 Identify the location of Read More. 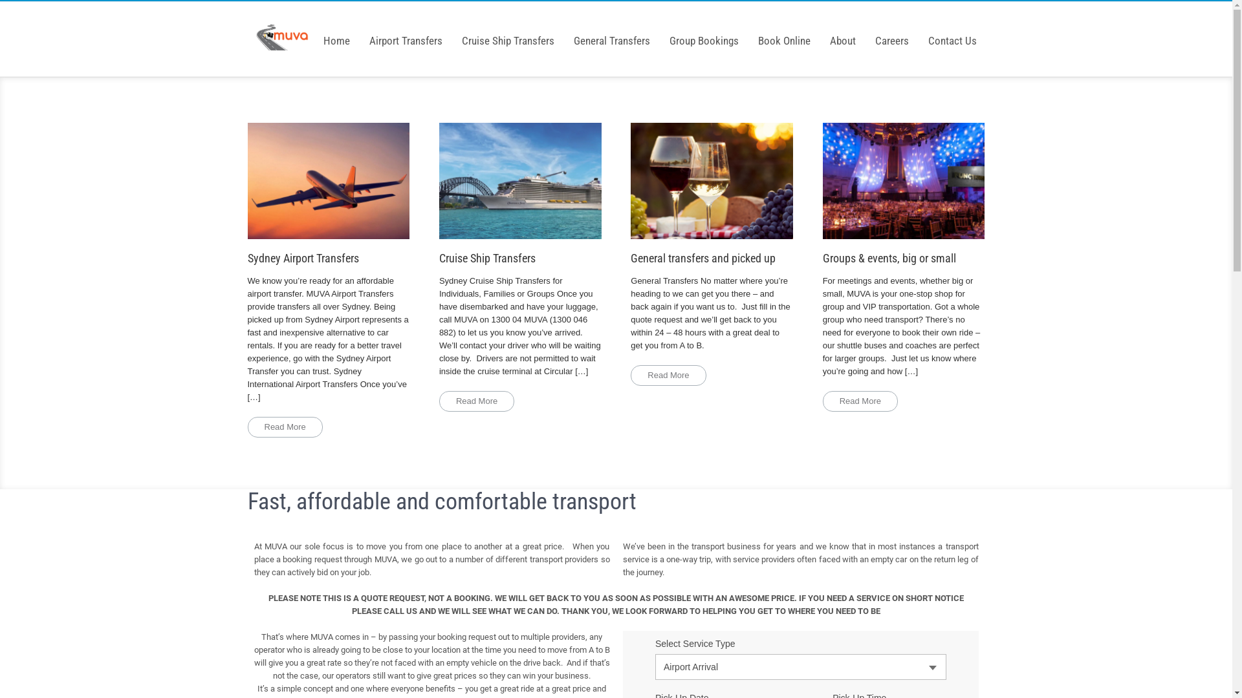
(477, 401).